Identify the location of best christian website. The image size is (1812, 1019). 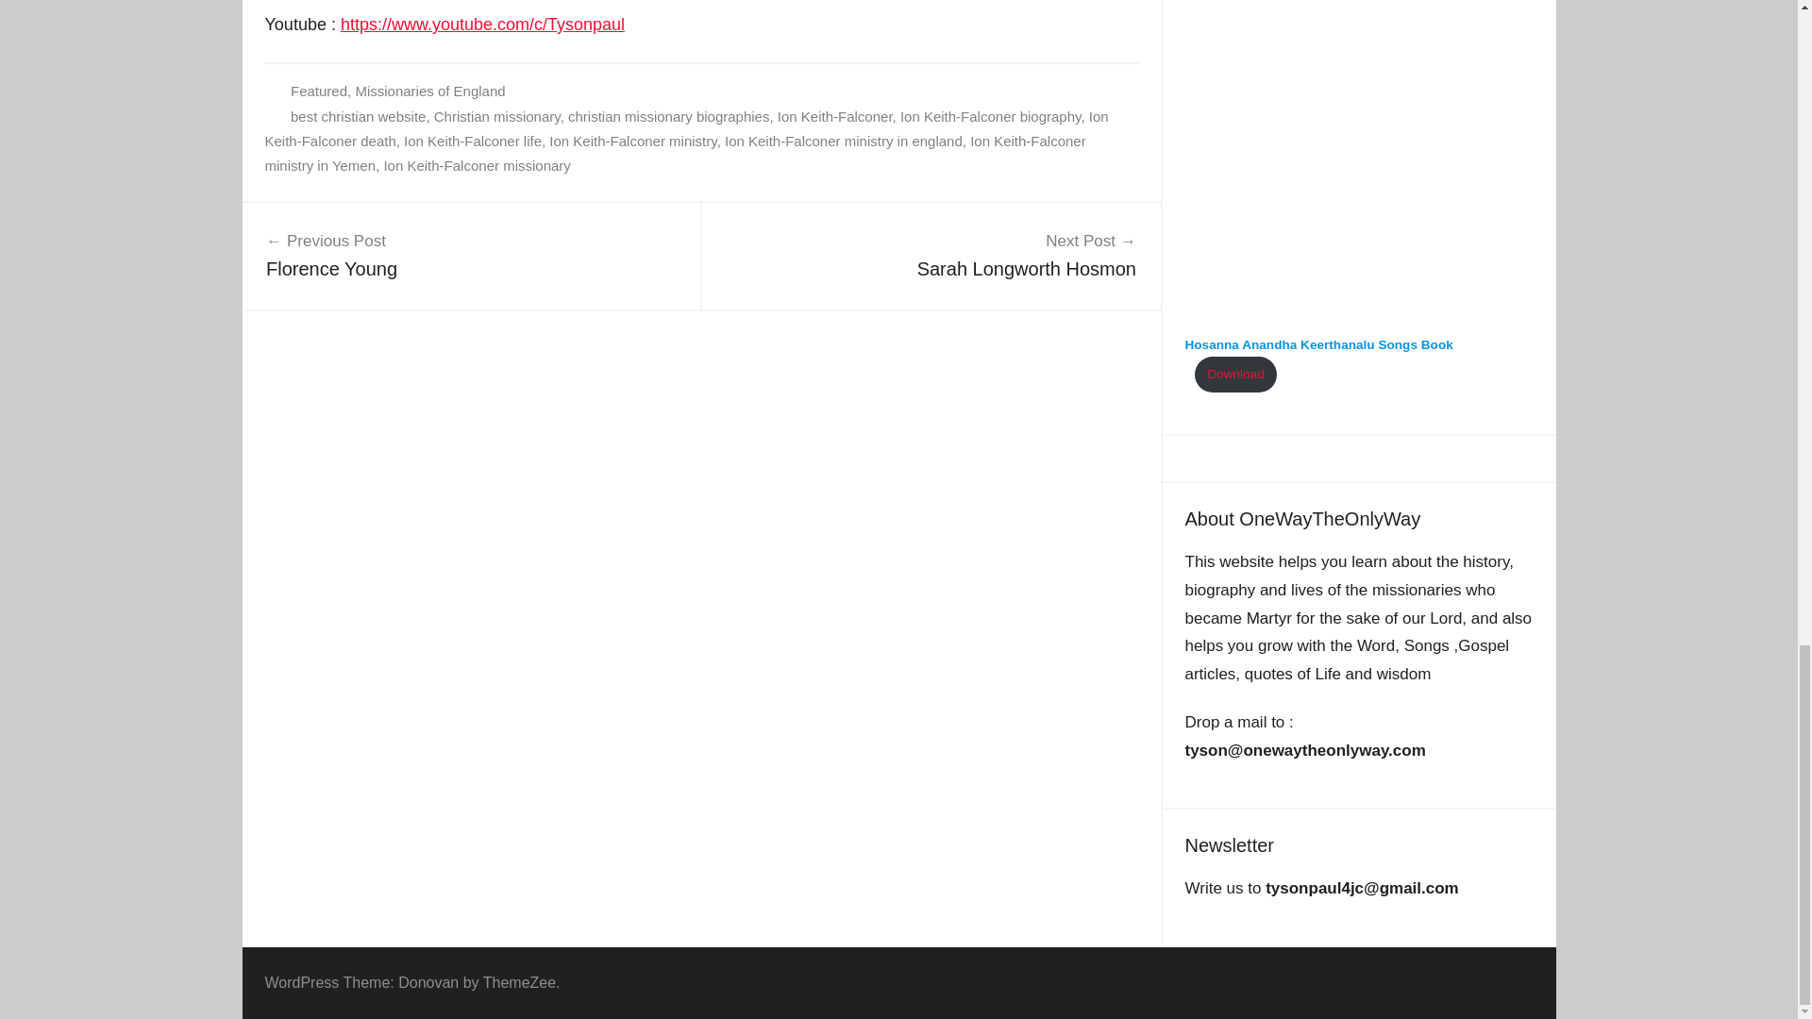
(685, 128).